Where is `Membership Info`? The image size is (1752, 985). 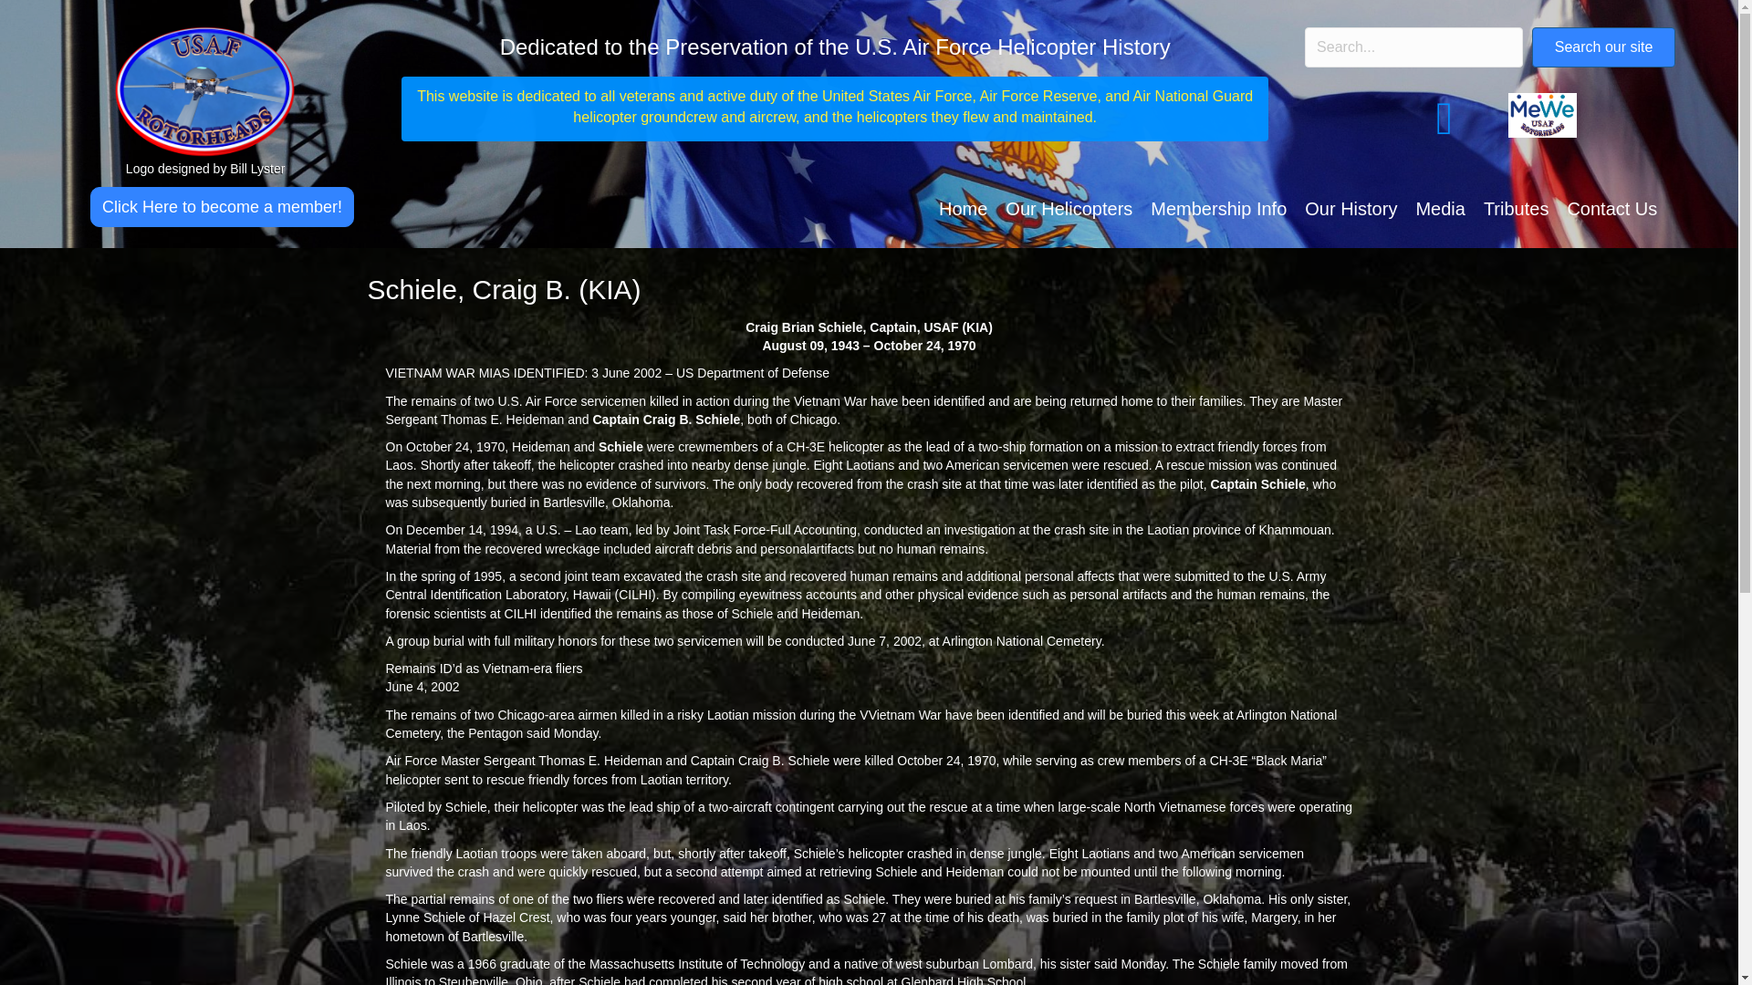 Membership Info is located at coordinates (1219, 209).